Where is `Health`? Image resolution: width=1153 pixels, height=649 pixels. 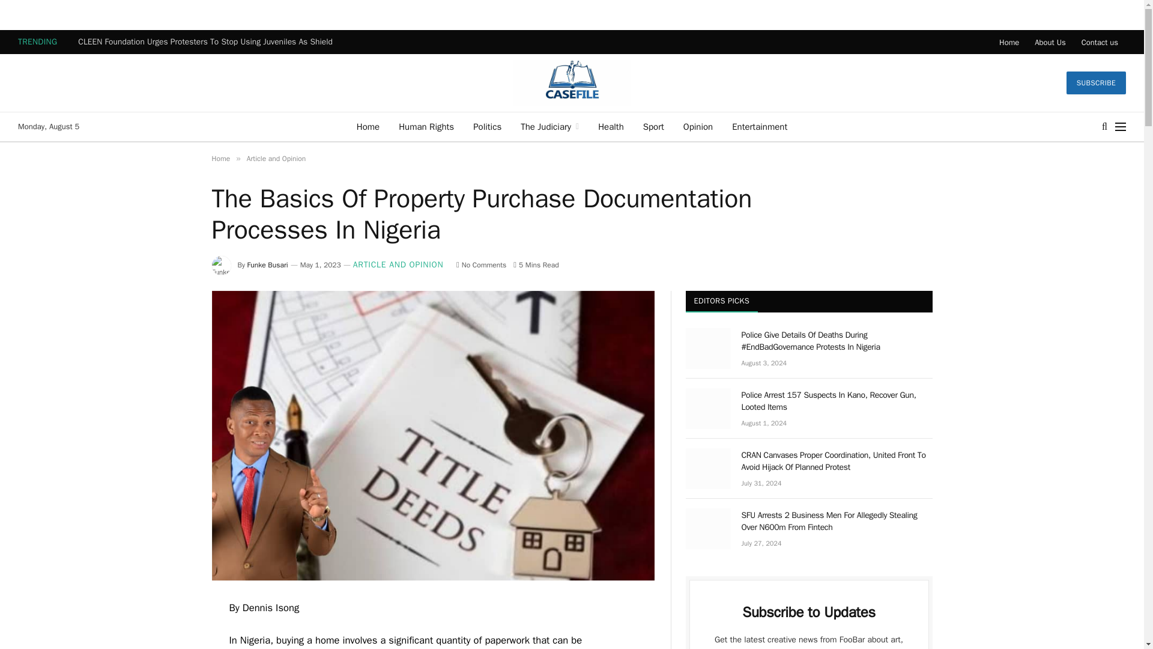 Health is located at coordinates (610, 126).